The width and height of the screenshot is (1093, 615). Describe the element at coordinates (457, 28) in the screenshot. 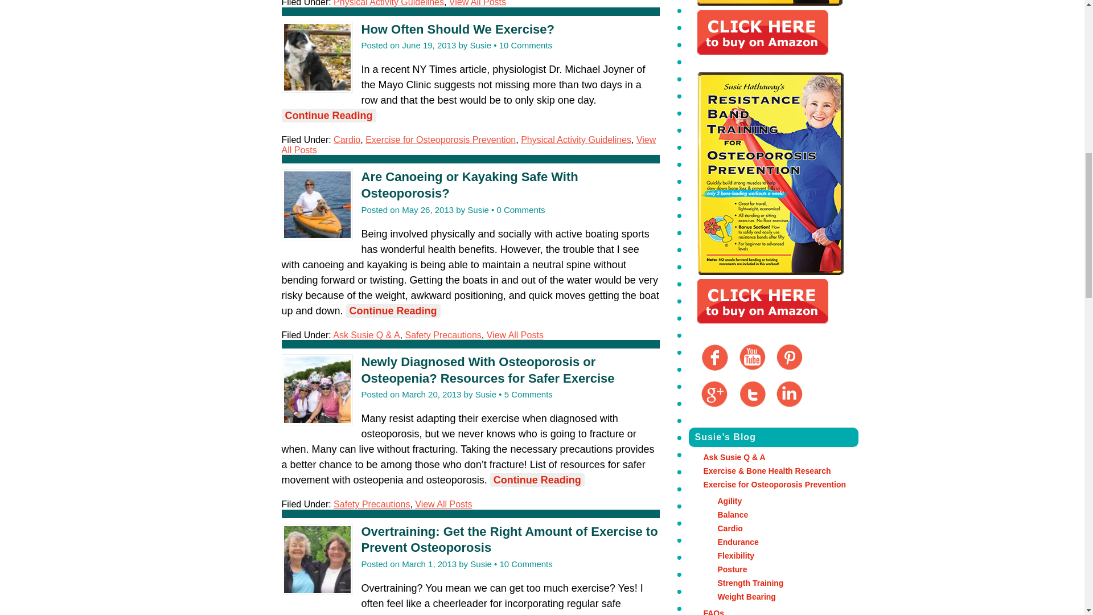

I see `How Often Should We Exercise?` at that location.